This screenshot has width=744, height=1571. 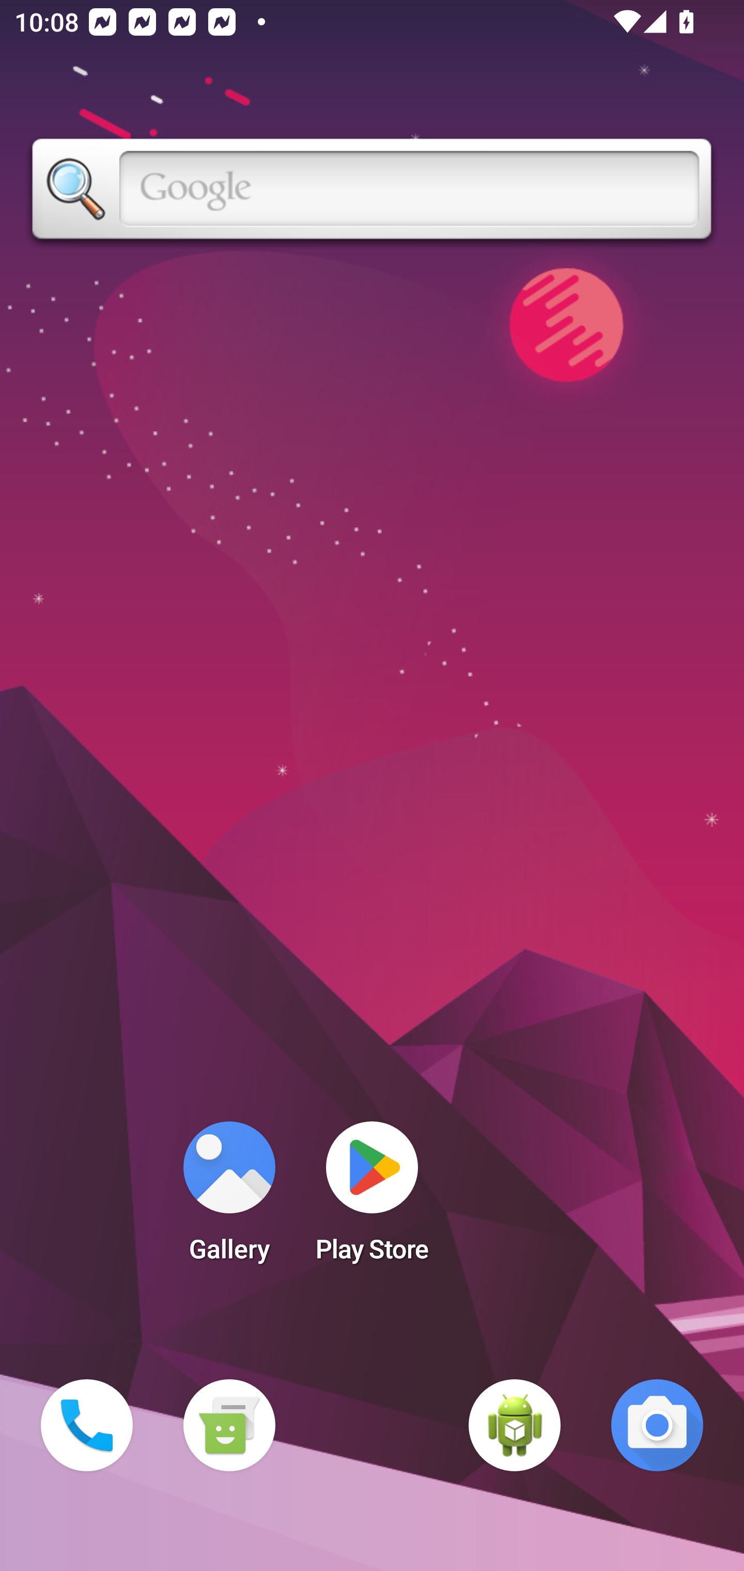 I want to click on WebView Browser Tester, so click(x=515, y=1425).